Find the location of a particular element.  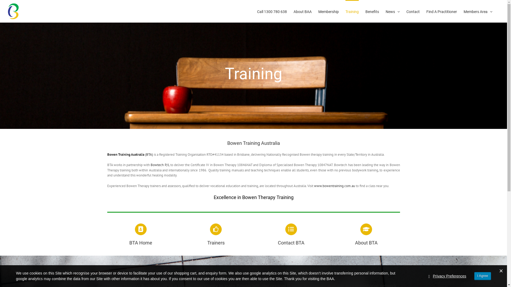

Benefits is located at coordinates (372, 11).